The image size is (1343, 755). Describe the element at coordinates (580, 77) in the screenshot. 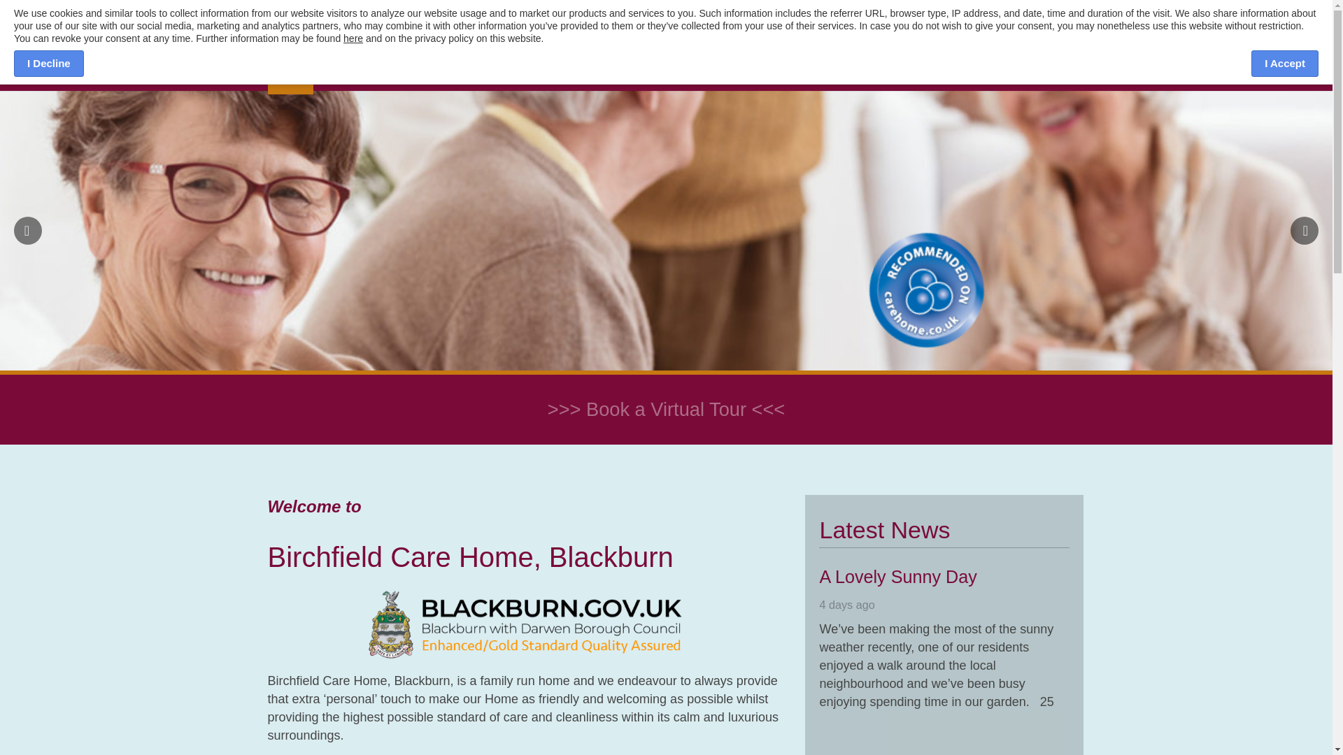

I see `News and Activities` at that location.